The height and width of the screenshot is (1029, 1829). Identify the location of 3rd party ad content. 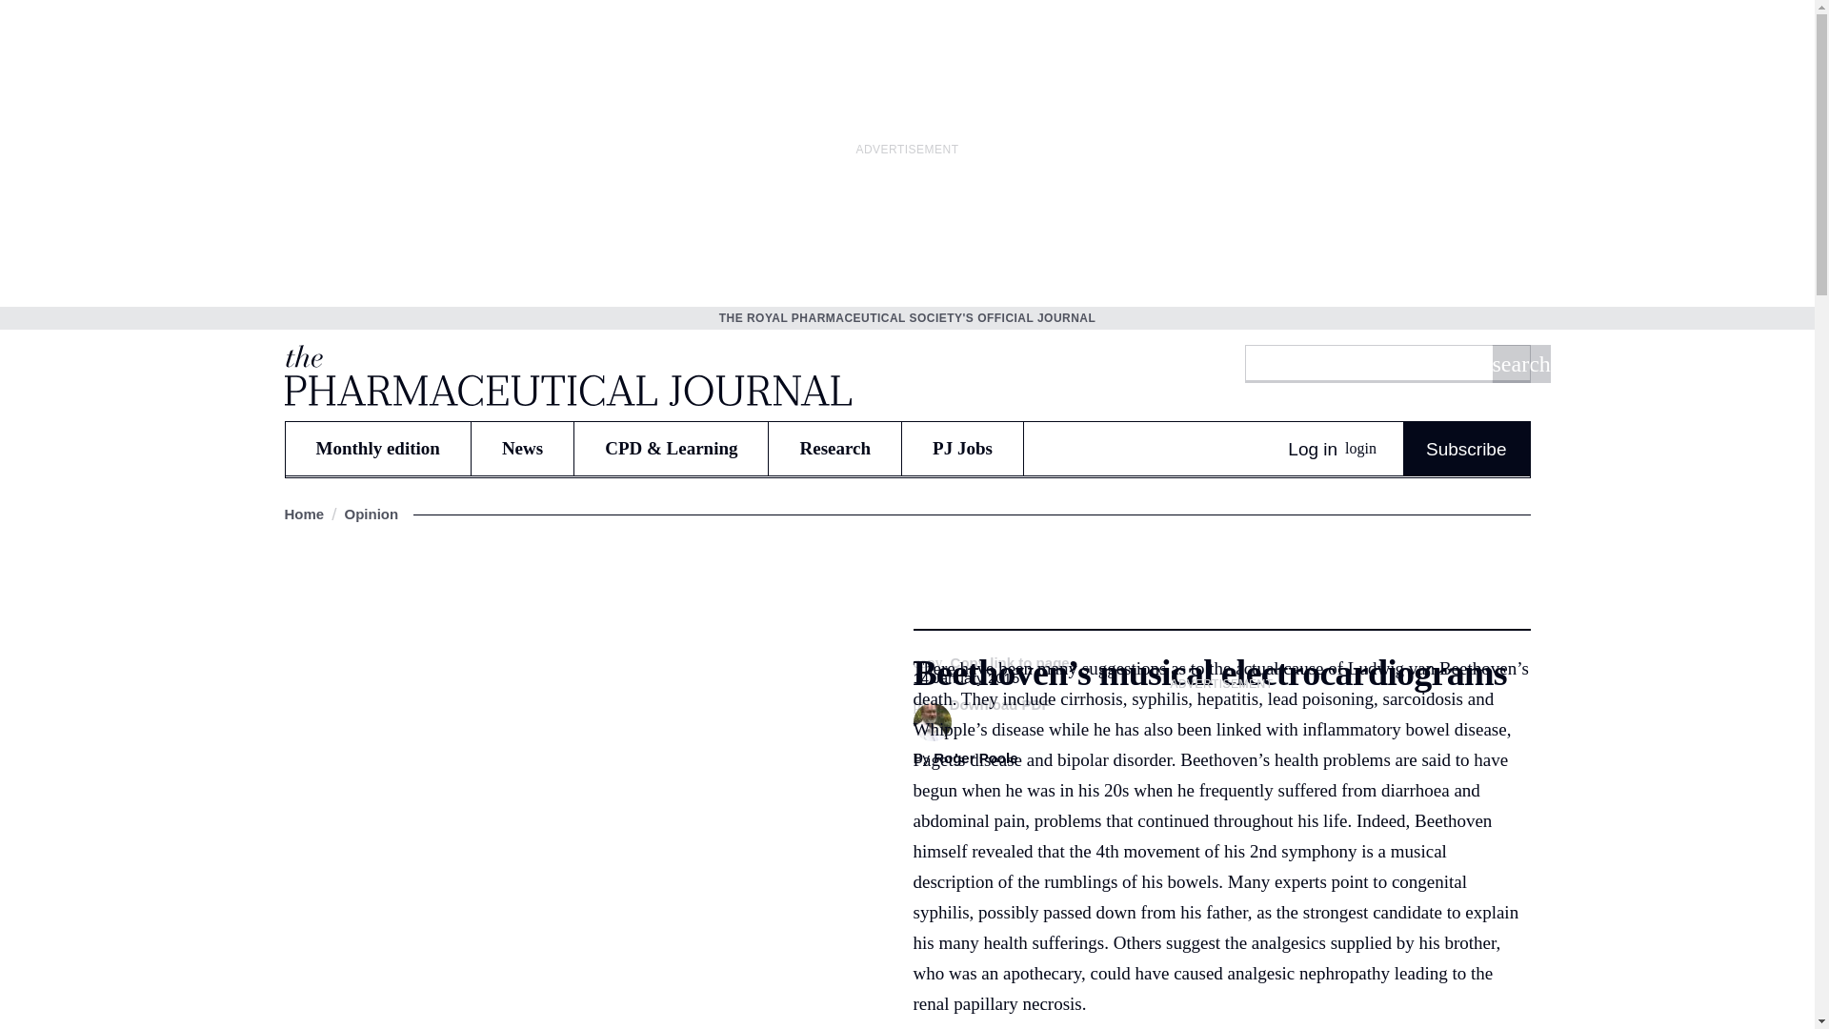
(1221, 817).